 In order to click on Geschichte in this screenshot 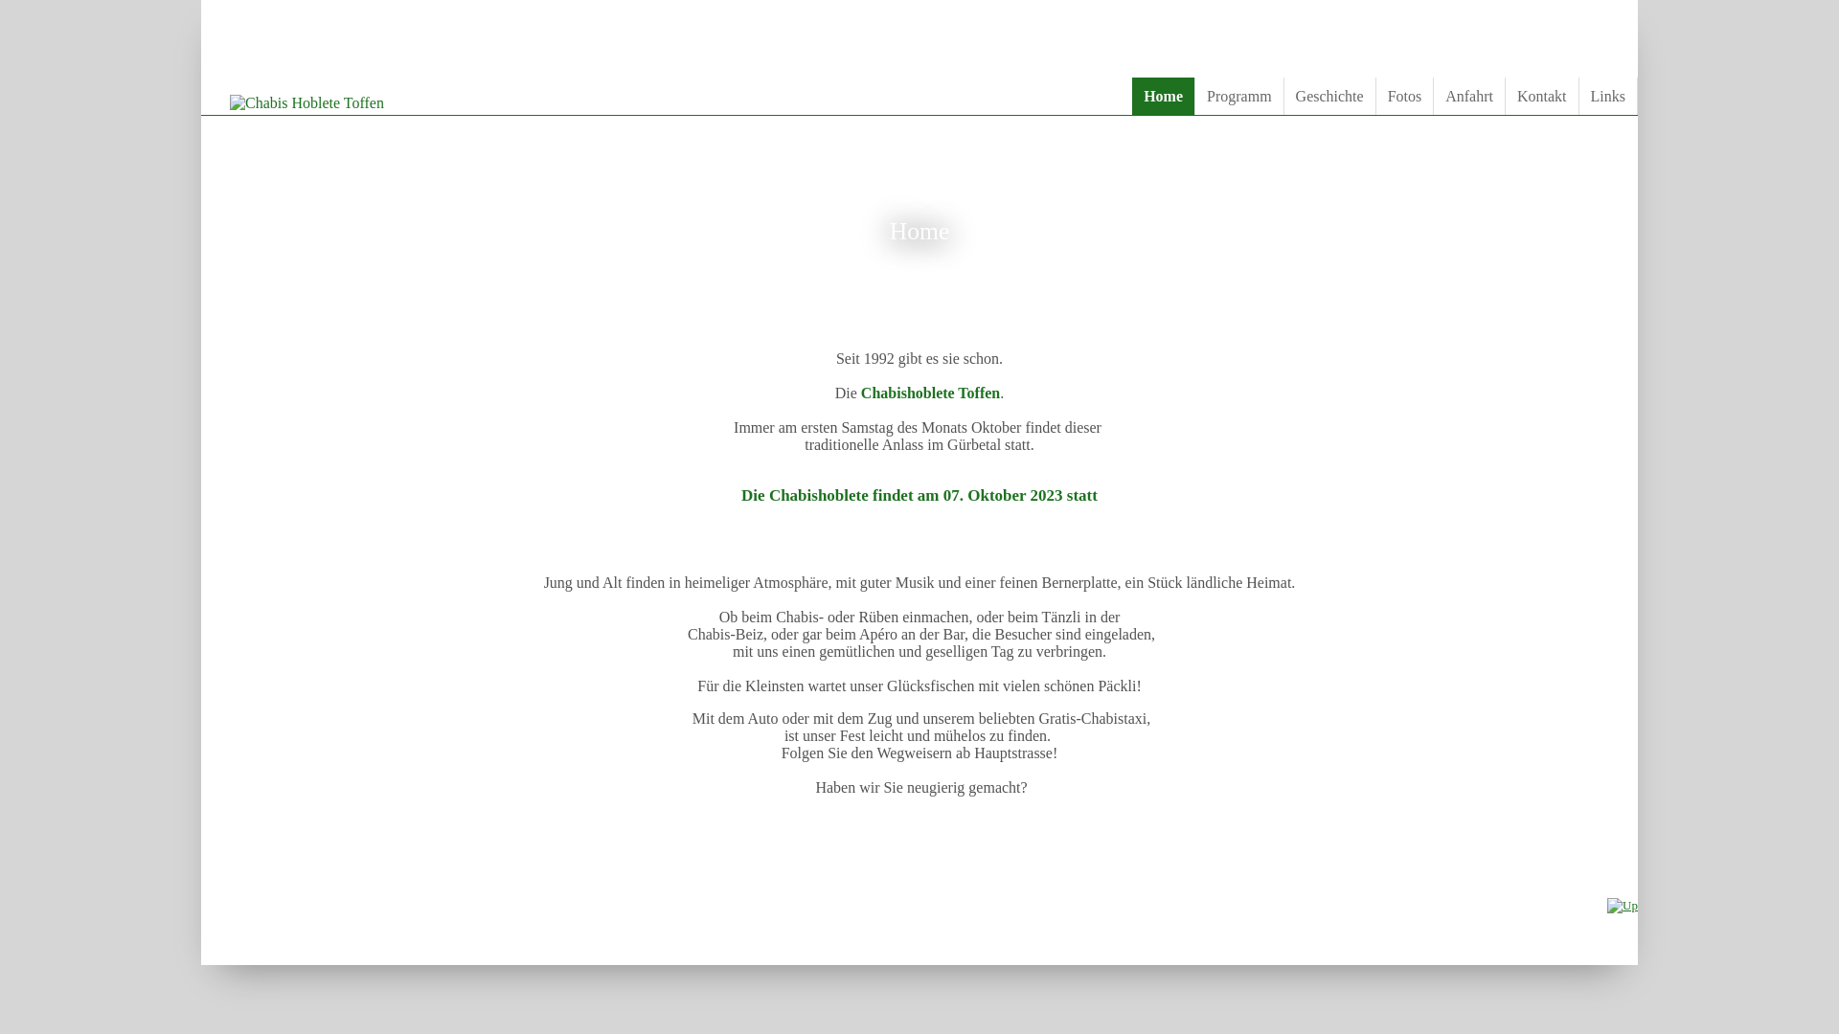, I will do `click(1330, 96)`.